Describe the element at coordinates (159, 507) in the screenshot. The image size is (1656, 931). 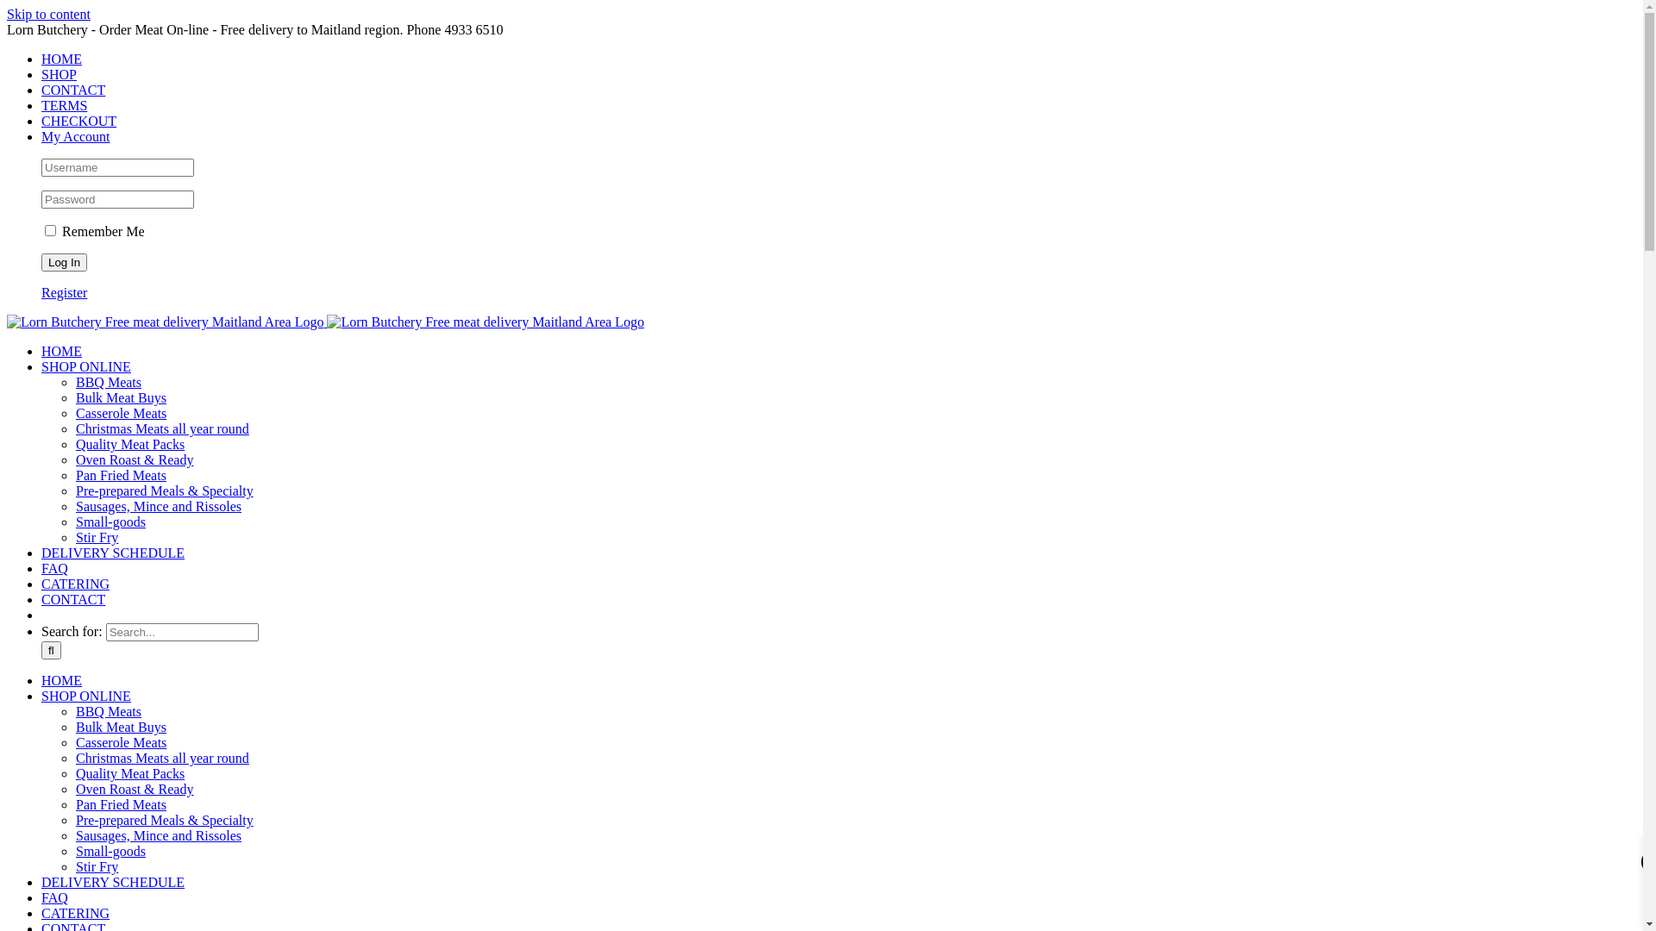
I see `Sausages, Mince and Rissoles` at that location.